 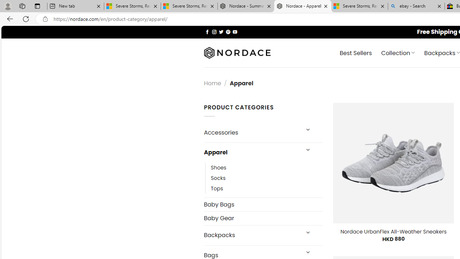 I want to click on Follow on Pinterest, so click(x=228, y=32).